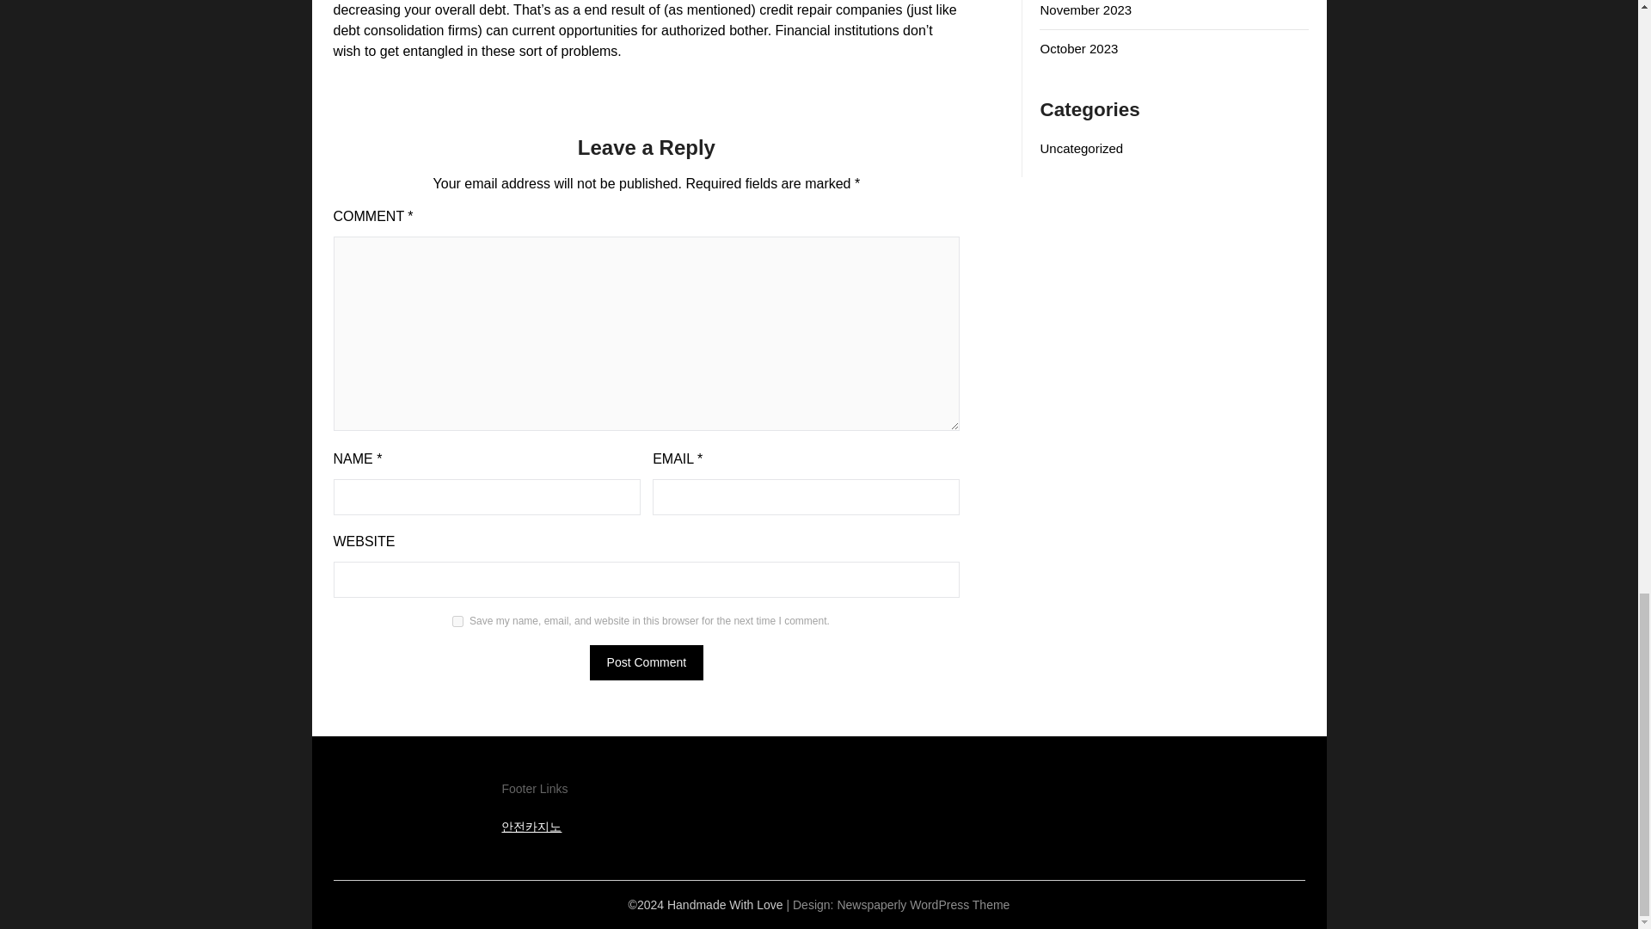 Image resolution: width=1651 pixels, height=929 pixels. Describe the element at coordinates (923, 905) in the screenshot. I see `Newspaperly WordPress Theme` at that location.